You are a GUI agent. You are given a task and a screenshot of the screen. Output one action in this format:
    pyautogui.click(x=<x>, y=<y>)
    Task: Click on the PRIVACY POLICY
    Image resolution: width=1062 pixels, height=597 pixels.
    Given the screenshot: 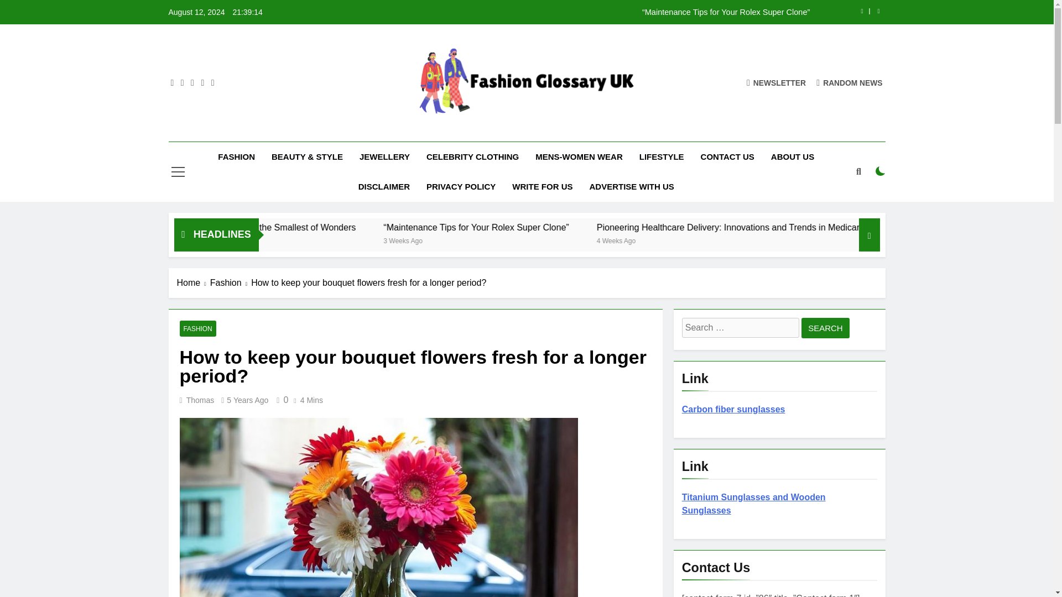 What is the action you would take?
    pyautogui.click(x=461, y=187)
    